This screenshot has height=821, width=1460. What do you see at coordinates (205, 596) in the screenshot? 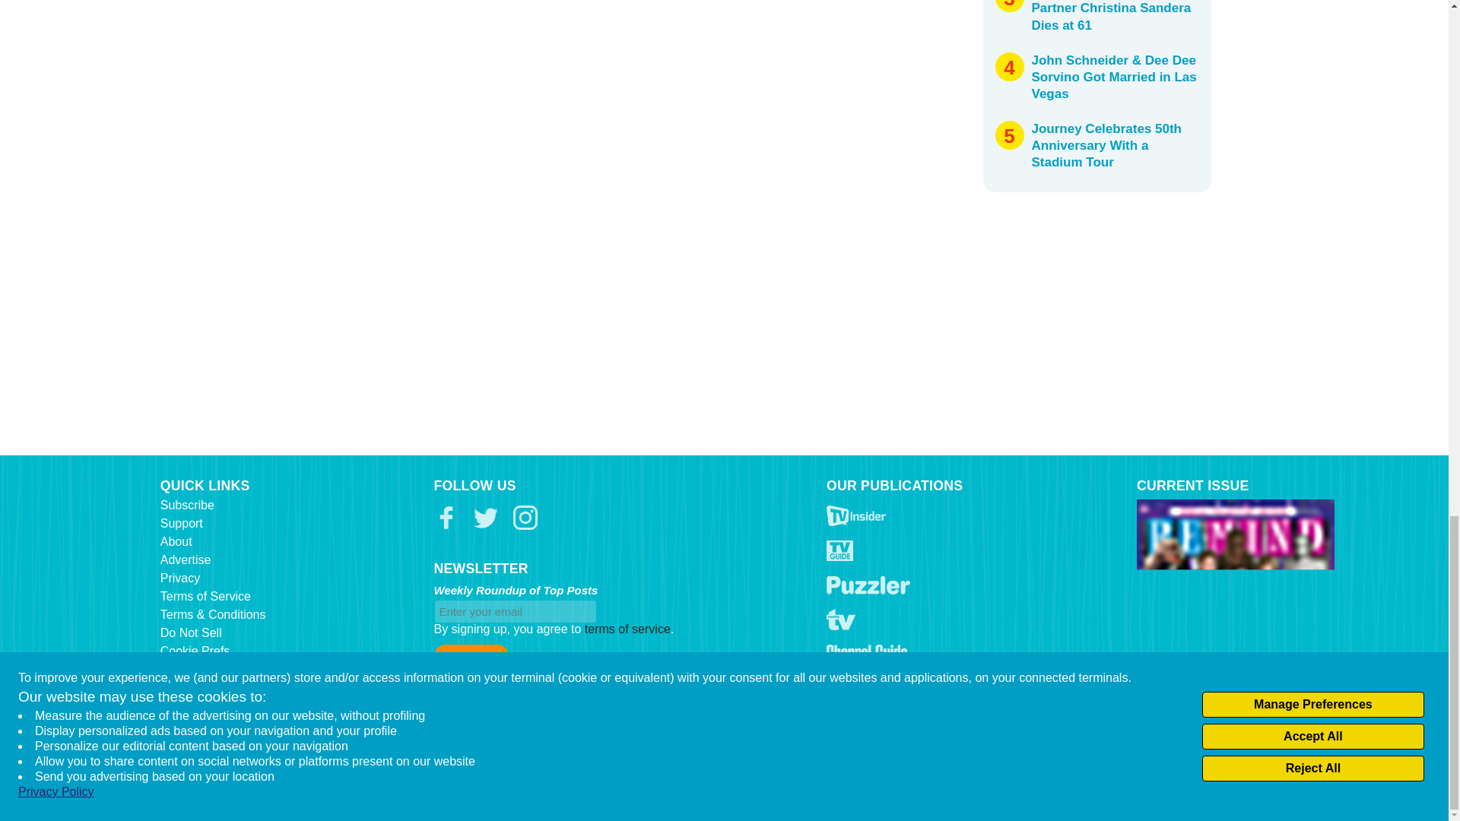
I see `Terms of Service` at bounding box center [205, 596].